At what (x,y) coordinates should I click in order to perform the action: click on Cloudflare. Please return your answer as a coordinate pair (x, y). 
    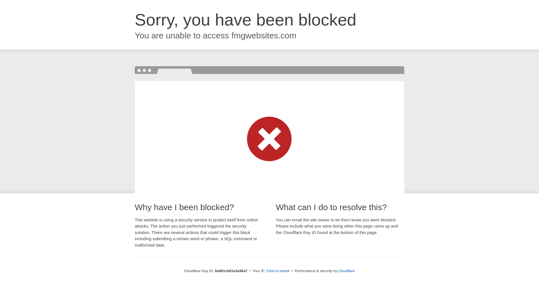
    Looking at the image, I should click on (346, 271).